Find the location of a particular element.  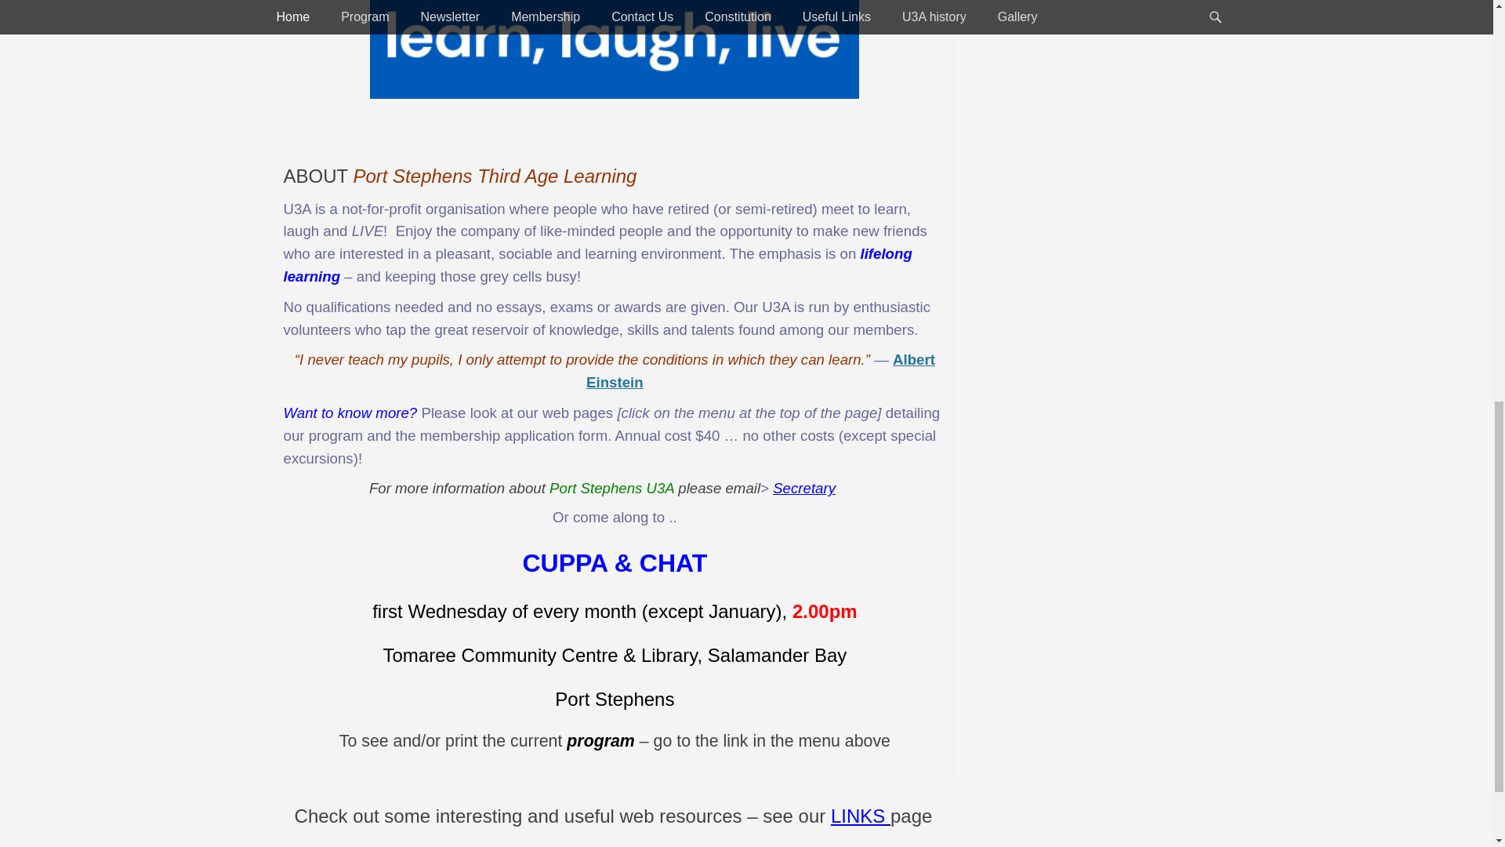

LINKS is located at coordinates (861, 816).